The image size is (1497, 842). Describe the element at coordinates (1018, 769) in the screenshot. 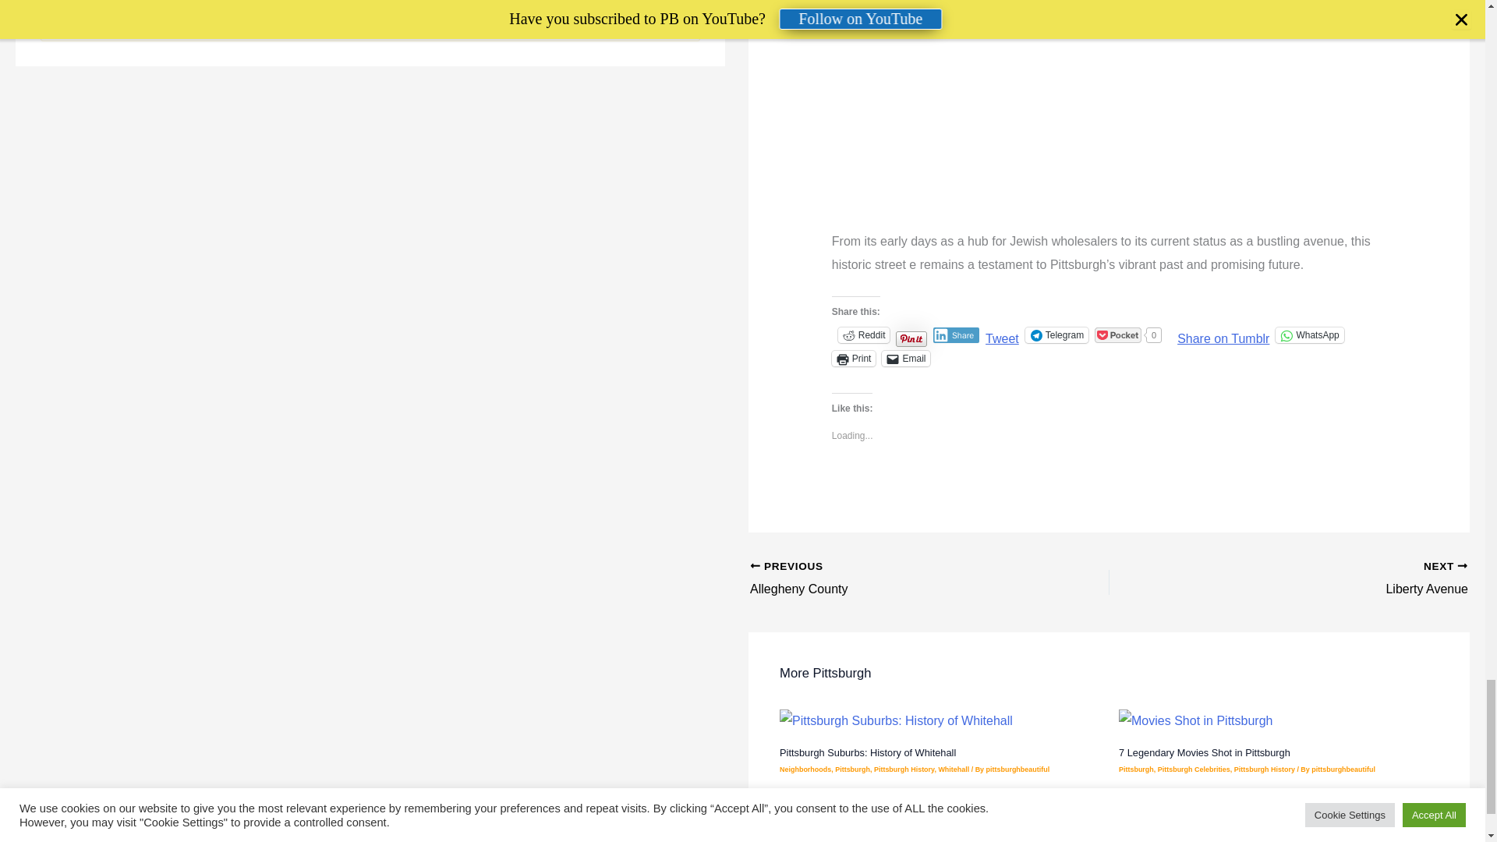

I see `View all posts by pittsburghbeautiful` at that location.